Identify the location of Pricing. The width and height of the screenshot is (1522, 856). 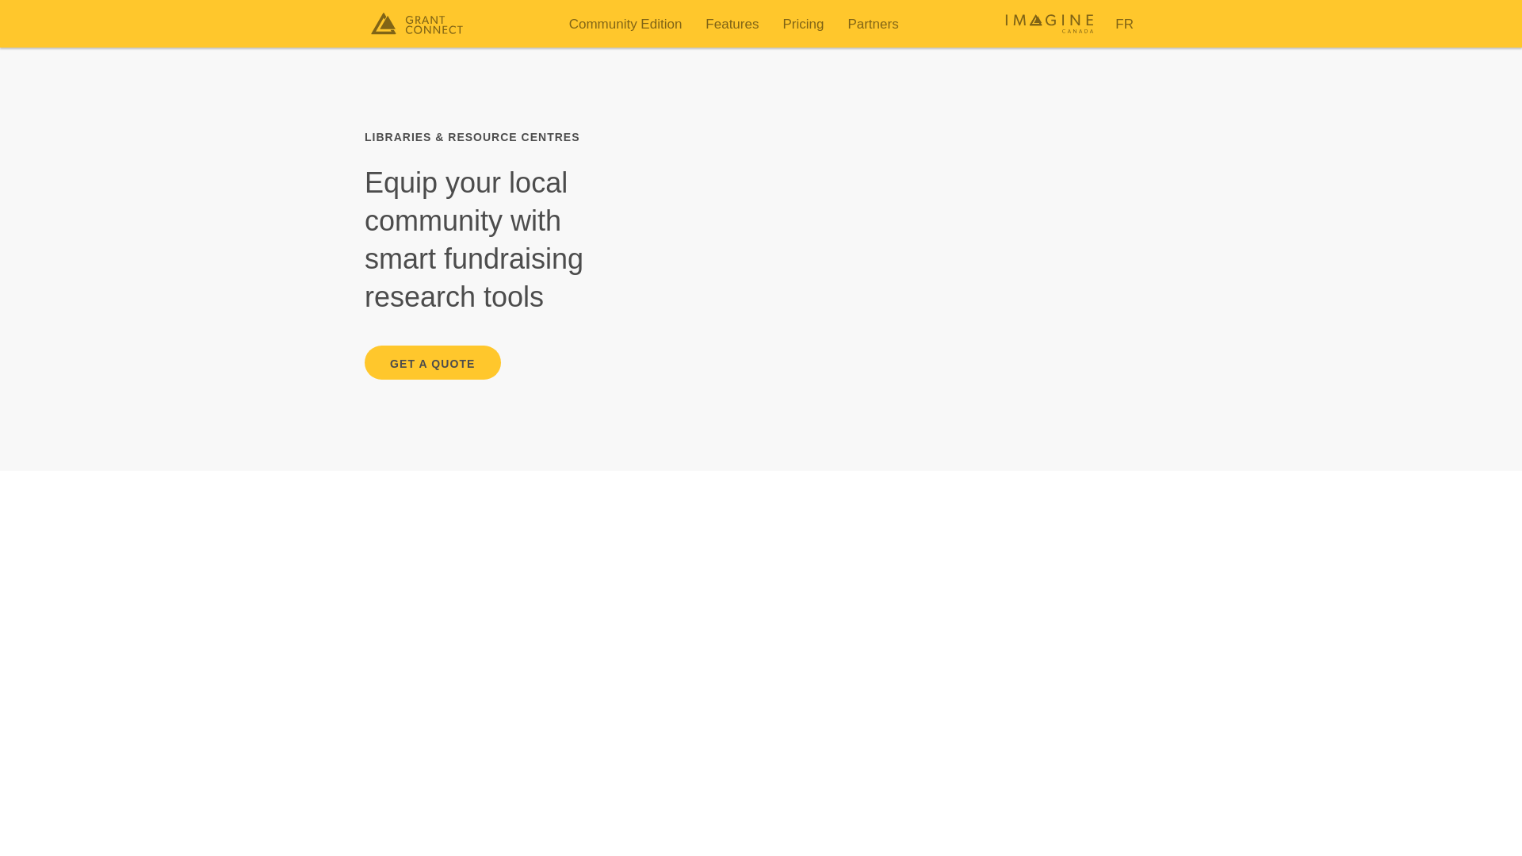
(802, 23).